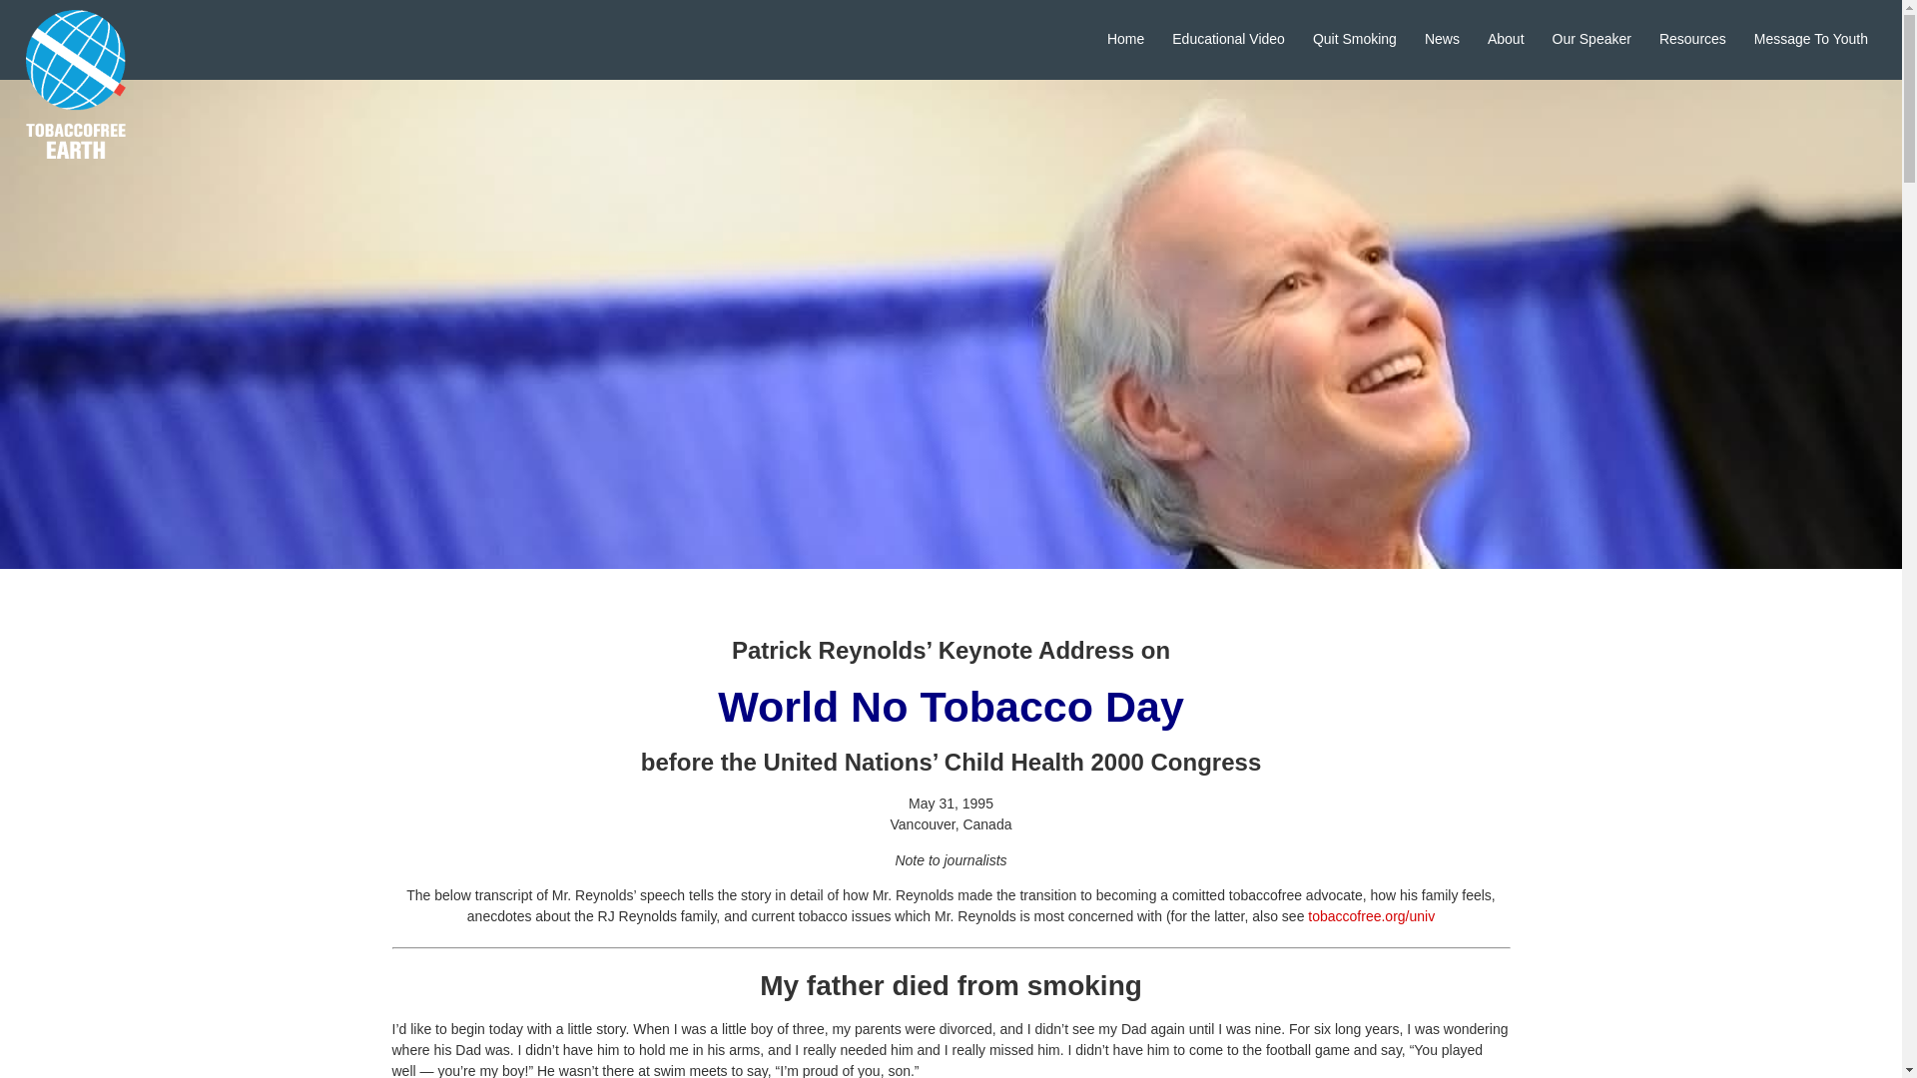 This screenshot has height=1078, width=1917. I want to click on Our Speaker, so click(1592, 39).